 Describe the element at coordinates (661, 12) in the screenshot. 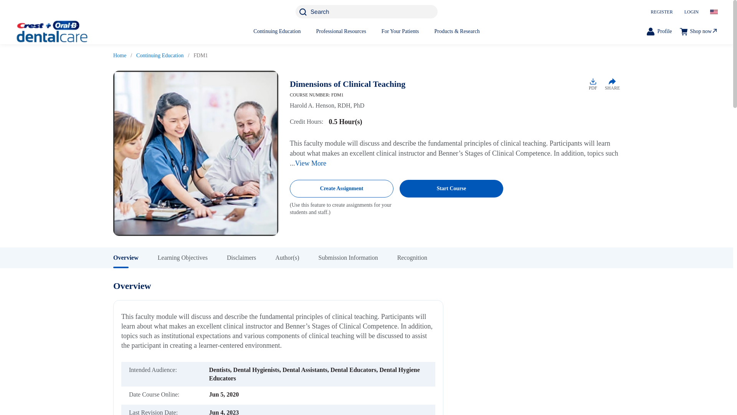

I see `REGISTER` at that location.